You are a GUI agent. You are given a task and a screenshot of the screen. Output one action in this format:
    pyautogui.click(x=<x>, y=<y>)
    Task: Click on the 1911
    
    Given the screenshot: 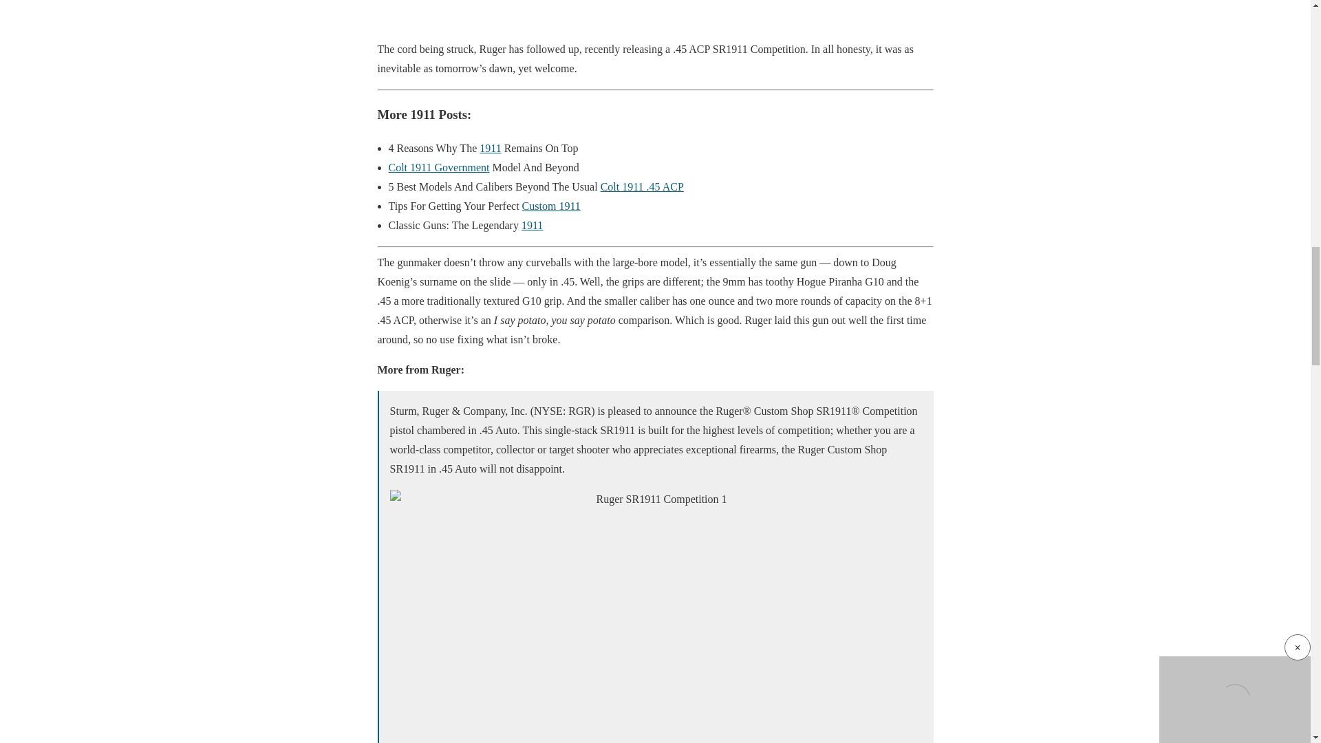 What is the action you would take?
    pyautogui.click(x=533, y=224)
    